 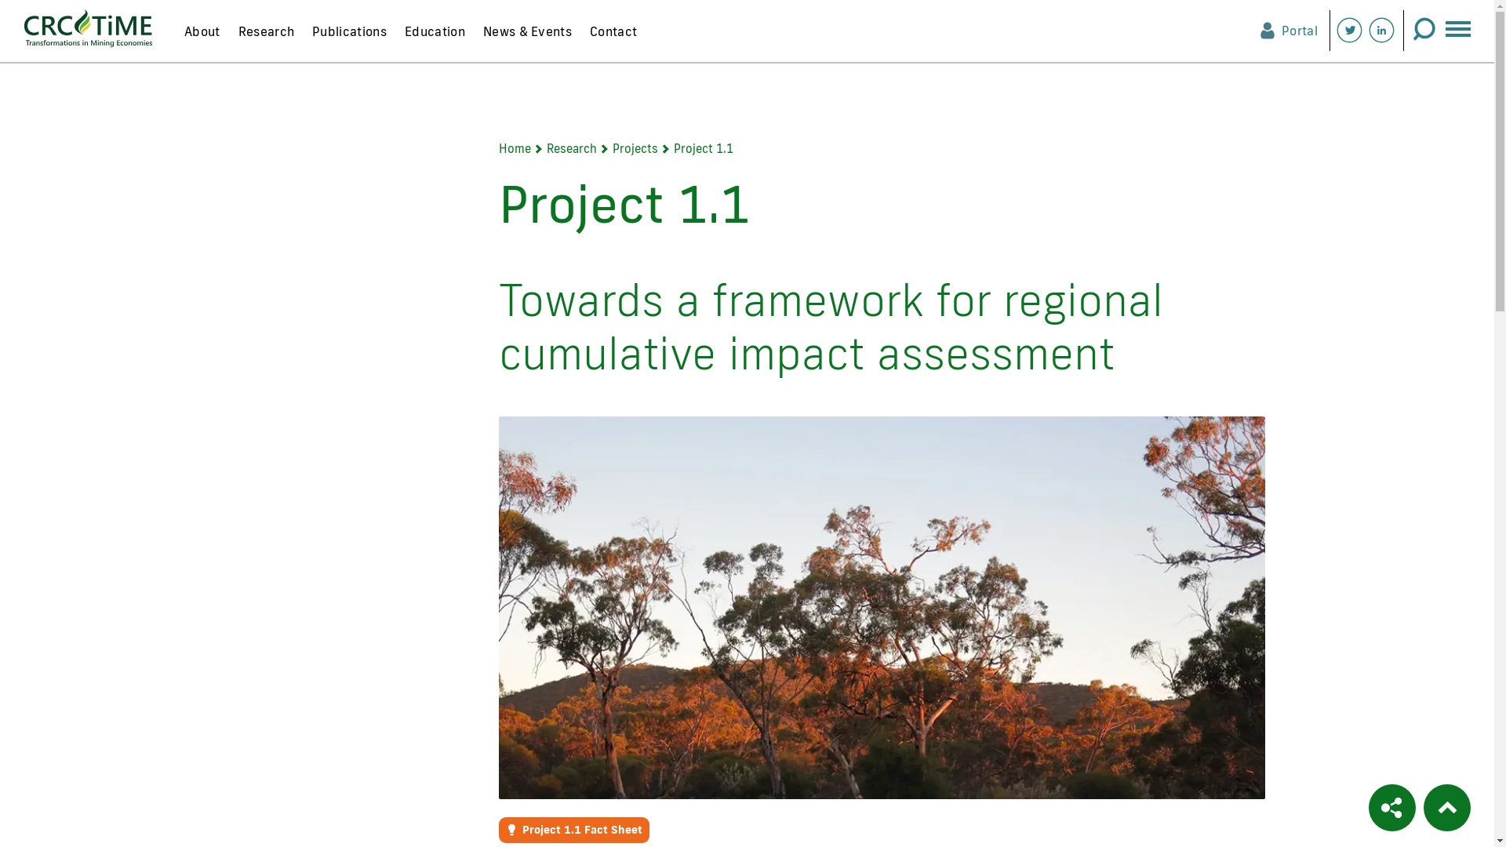 I want to click on Research, so click(x=266, y=39).